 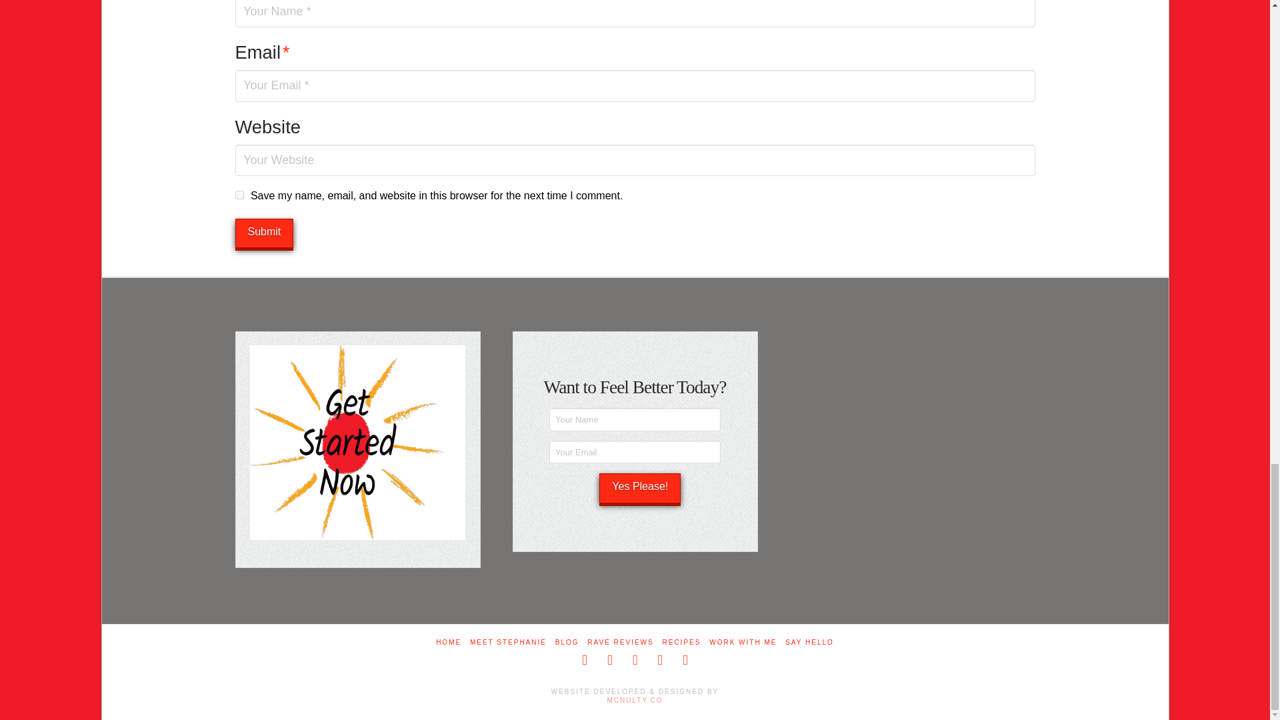 What do you see at coordinates (682, 641) in the screenshot?
I see `RECIPES` at bounding box center [682, 641].